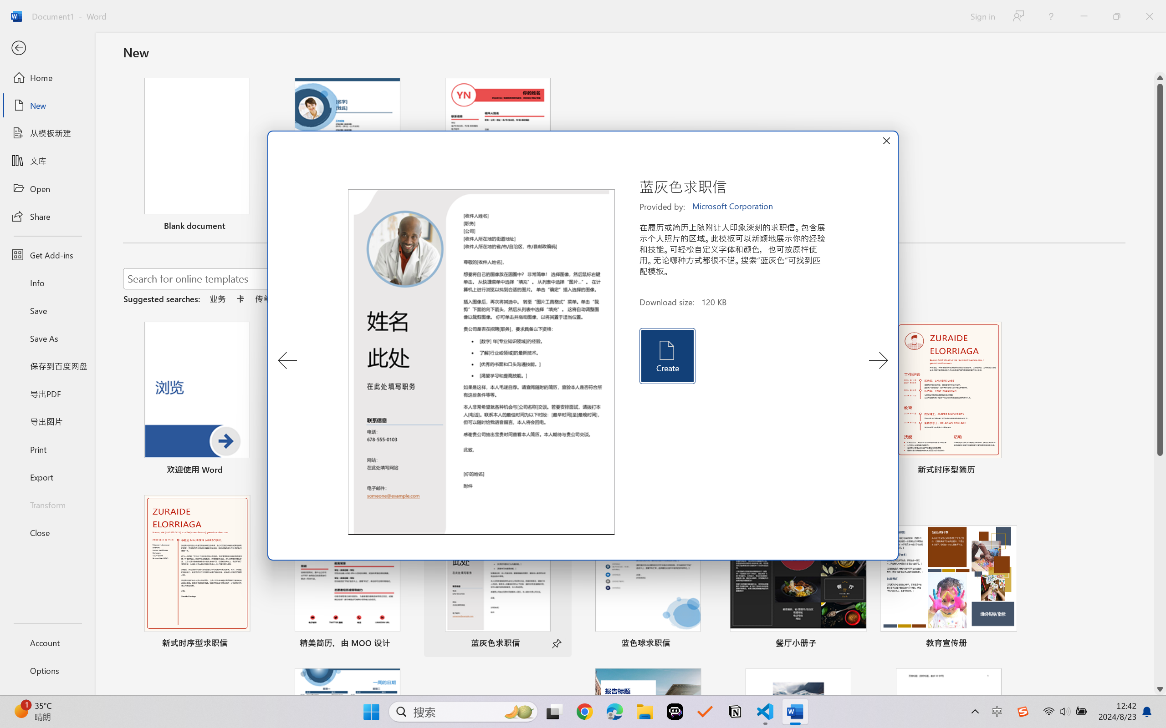 The height and width of the screenshot is (728, 1166). I want to click on Play trailer, so click(848, 377).